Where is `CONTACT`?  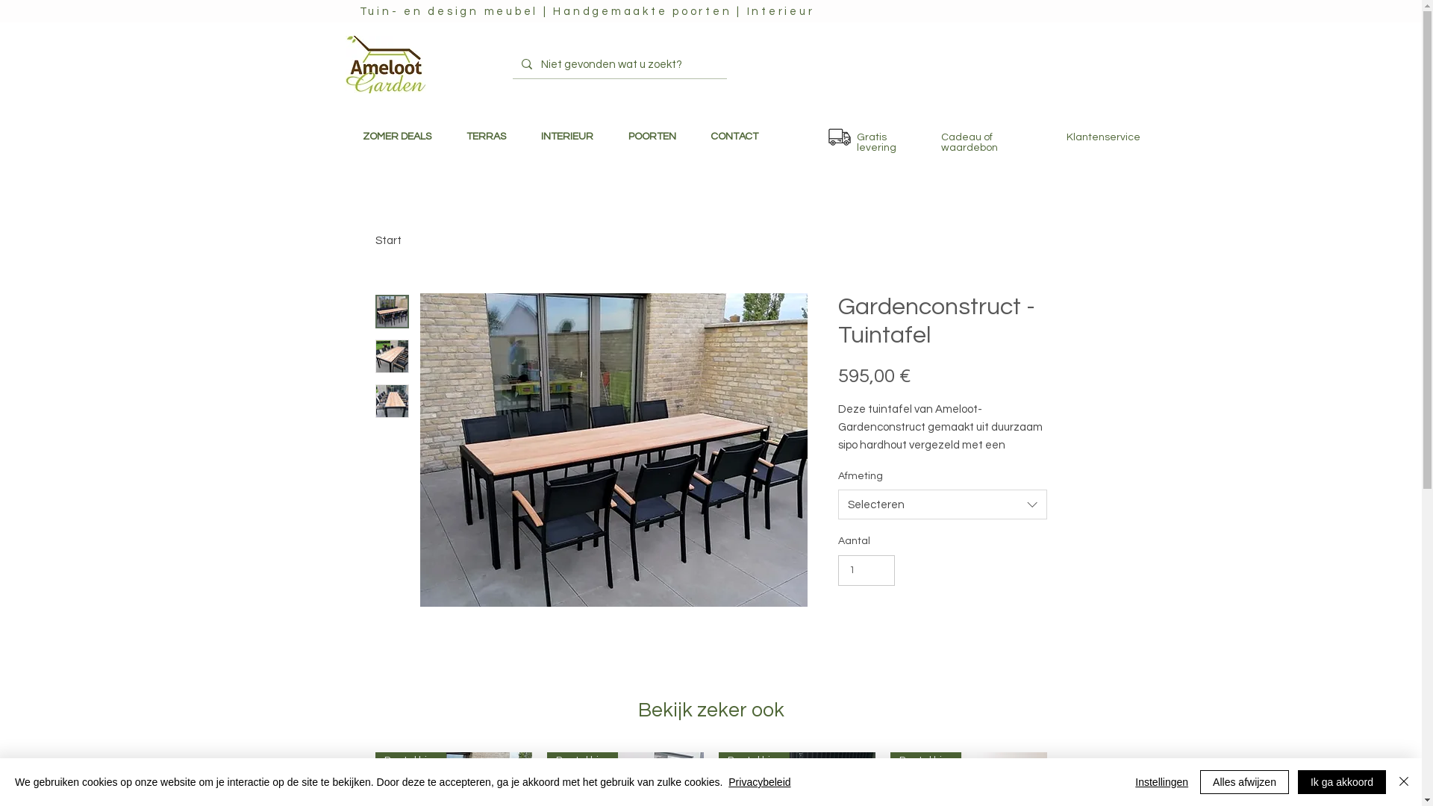 CONTACT is located at coordinates (734, 137).